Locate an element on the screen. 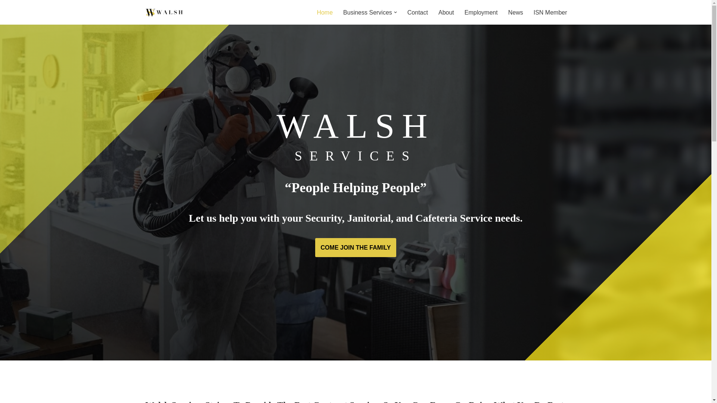 This screenshot has width=717, height=403. About is located at coordinates (446, 13).